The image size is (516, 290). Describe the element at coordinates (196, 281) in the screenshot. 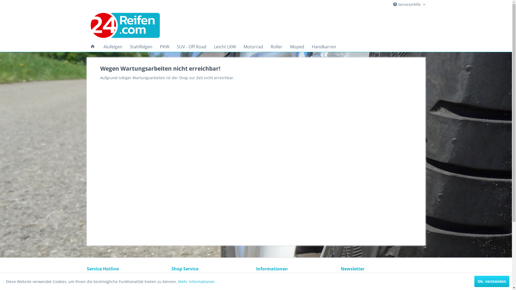

I see `Mehr Informationen` at that location.